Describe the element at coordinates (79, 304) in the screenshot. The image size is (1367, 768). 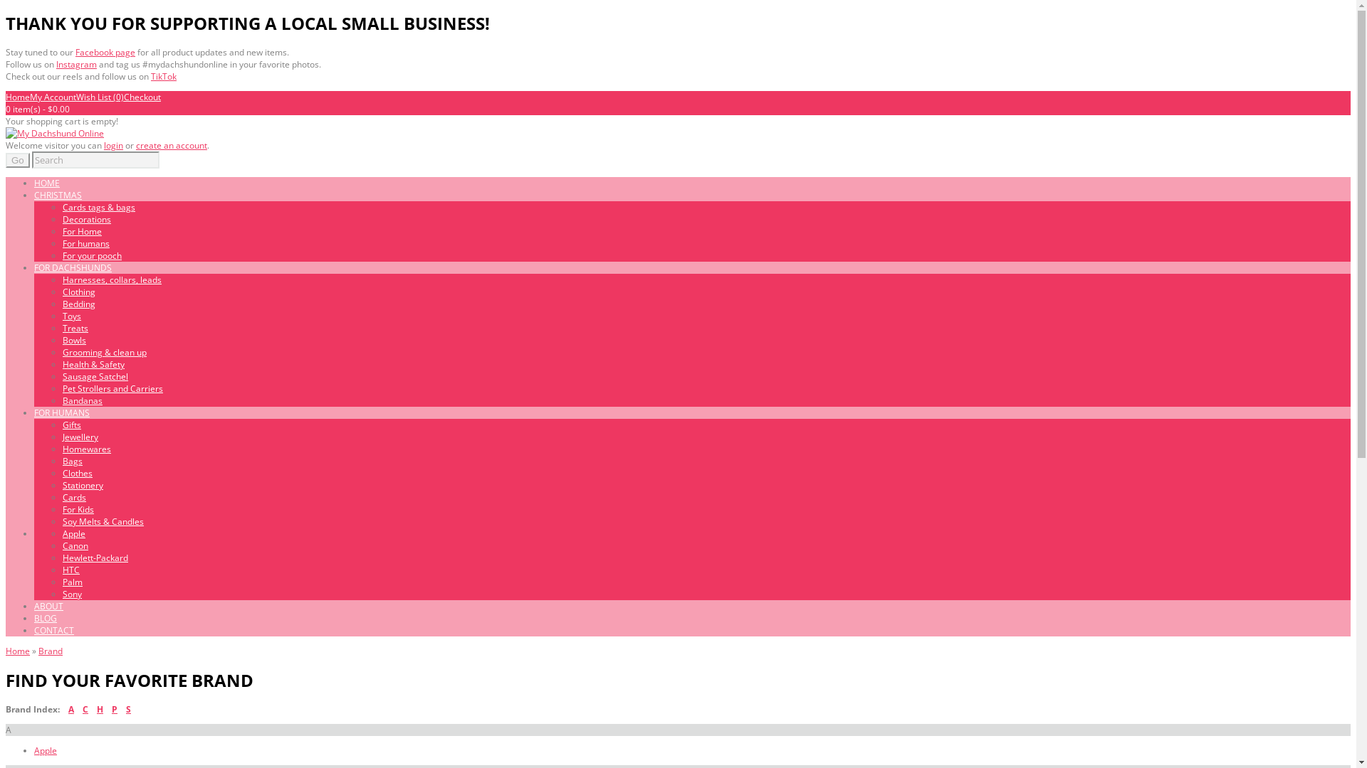
I see `Bedding` at that location.